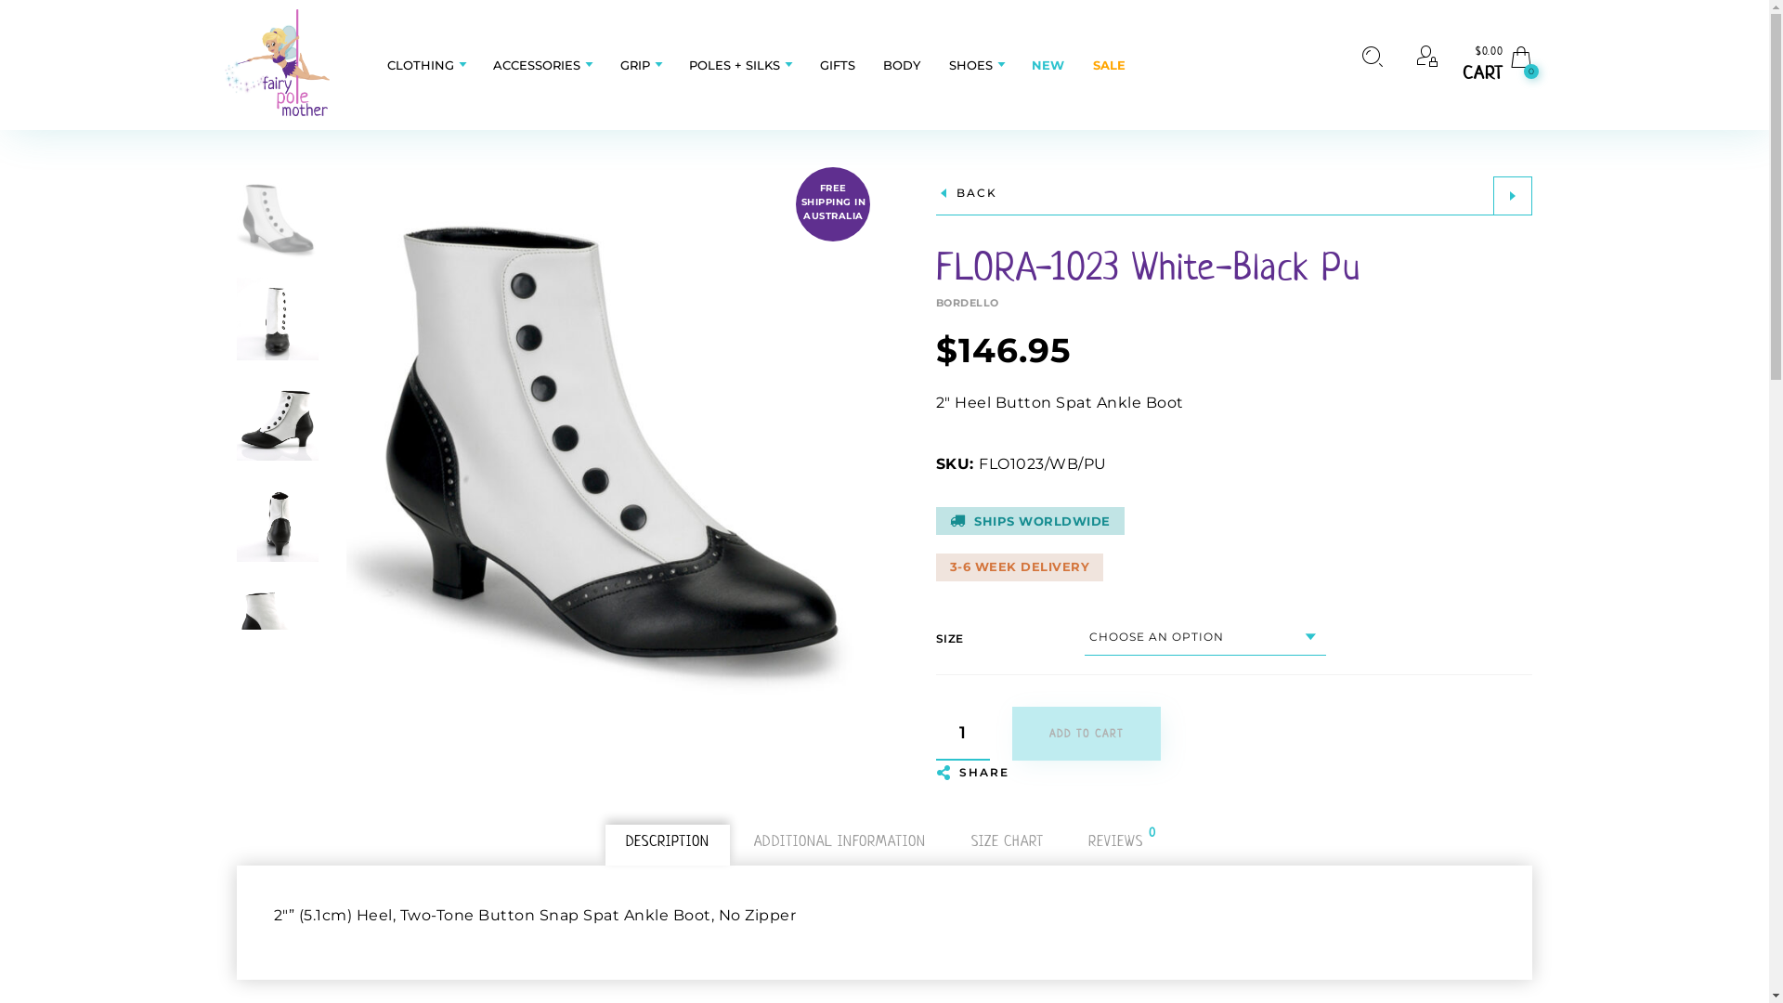  Describe the element at coordinates (735, 65) in the screenshot. I see `POLES + SILKS` at that location.